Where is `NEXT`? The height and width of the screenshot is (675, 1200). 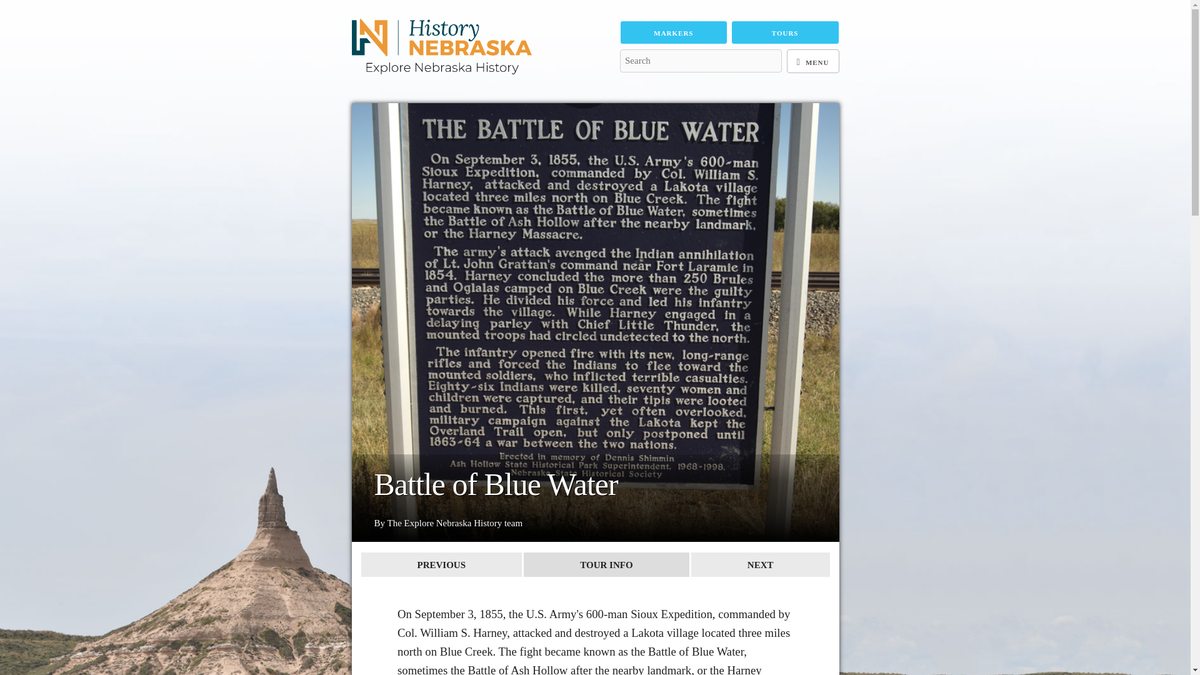 NEXT is located at coordinates (760, 565).